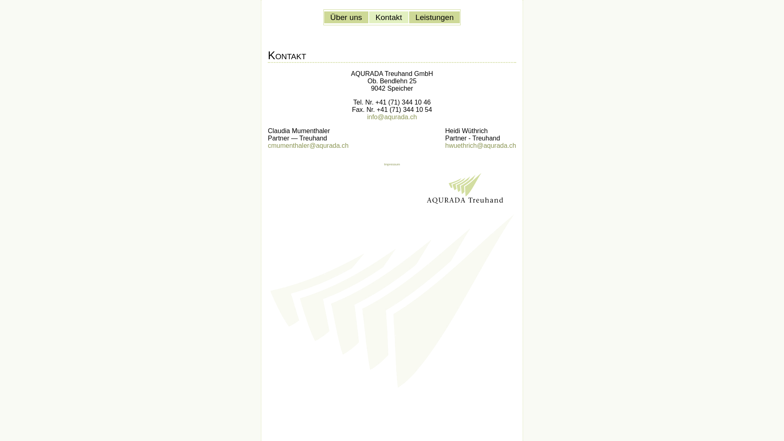  What do you see at coordinates (481, 145) in the screenshot?
I see `hwuethrich@aqurada.ch` at bounding box center [481, 145].